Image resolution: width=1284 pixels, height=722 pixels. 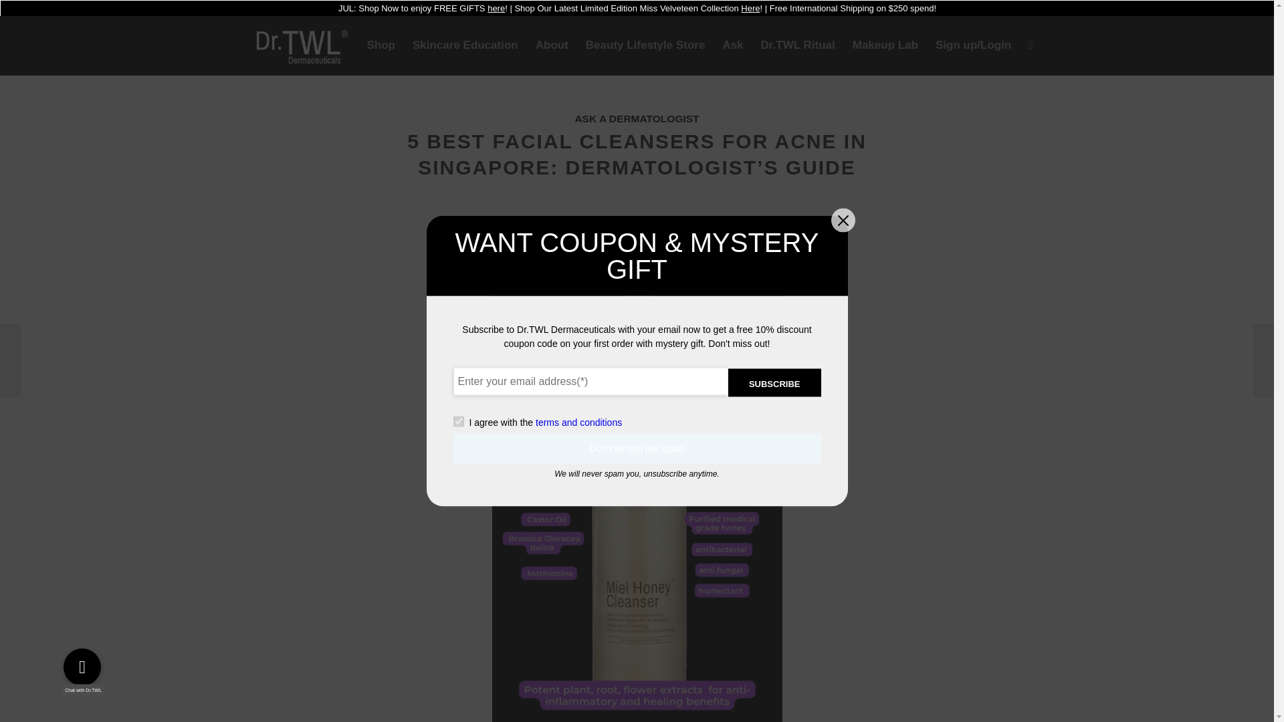 I want to click on JUL: Shop Now to enjoy FREE GIFTS here!, so click(x=423, y=8).